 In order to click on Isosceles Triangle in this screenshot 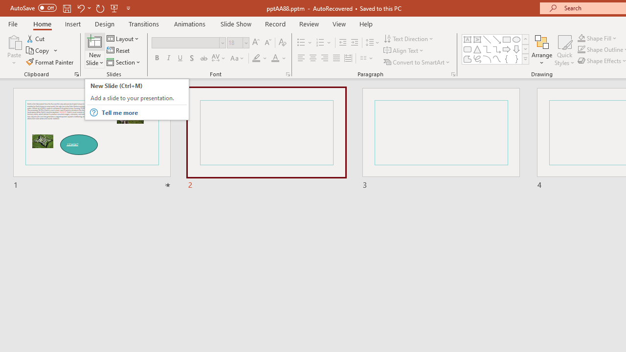, I will do `click(477, 49)`.